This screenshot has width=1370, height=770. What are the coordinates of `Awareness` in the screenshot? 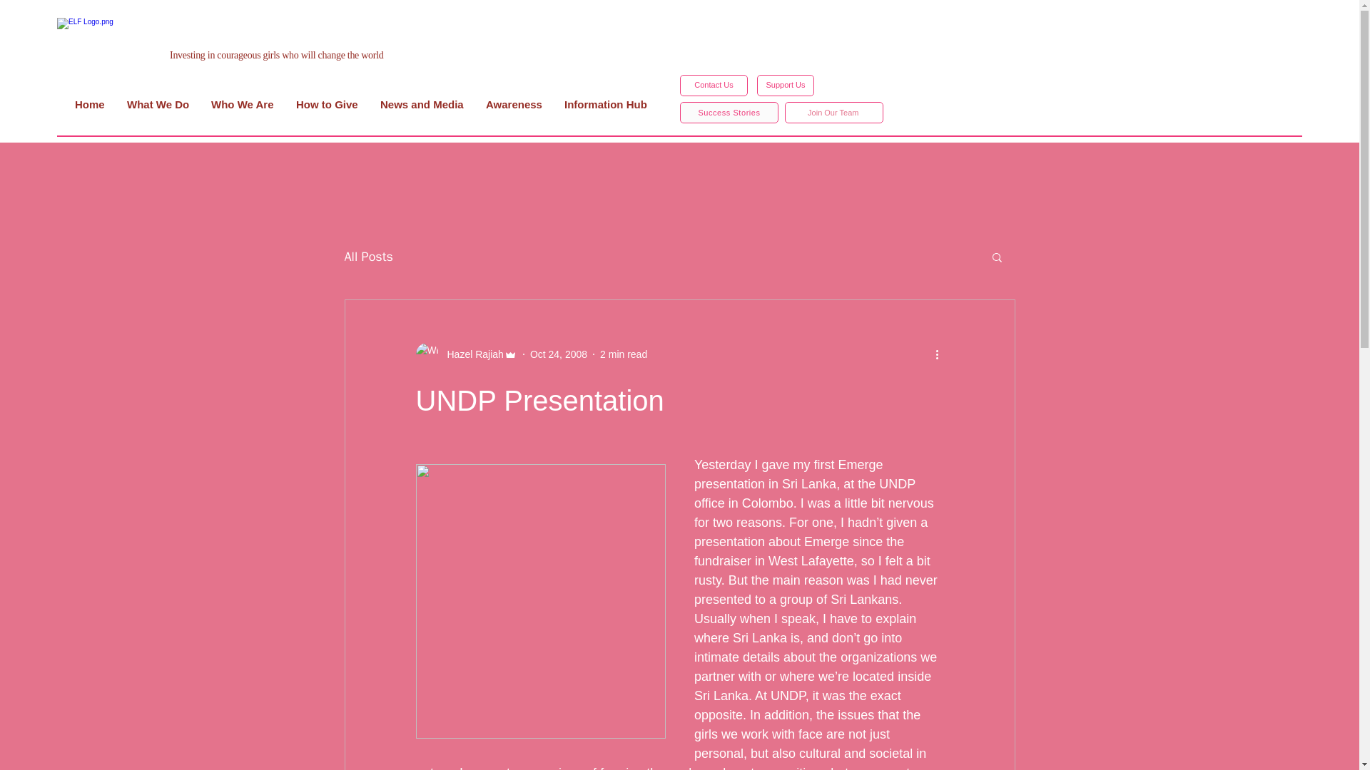 It's located at (514, 104).